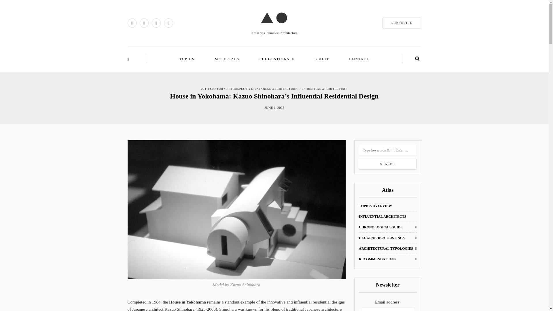 This screenshot has height=311, width=553. What do you see at coordinates (227, 59) in the screenshot?
I see `MATERIALS` at bounding box center [227, 59].